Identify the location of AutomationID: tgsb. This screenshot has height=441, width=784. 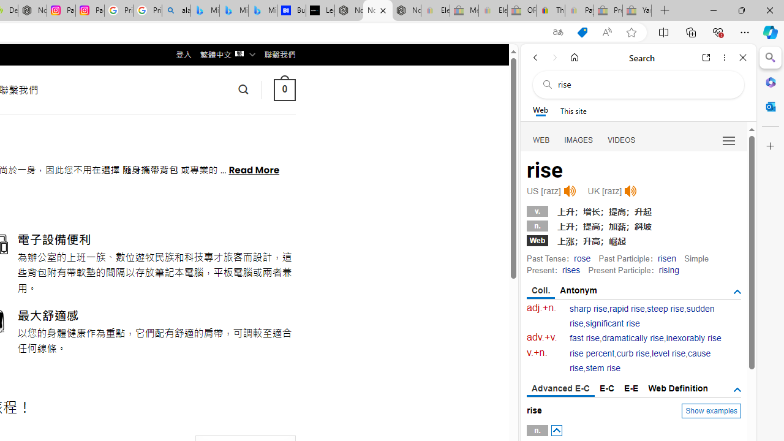
(737, 292).